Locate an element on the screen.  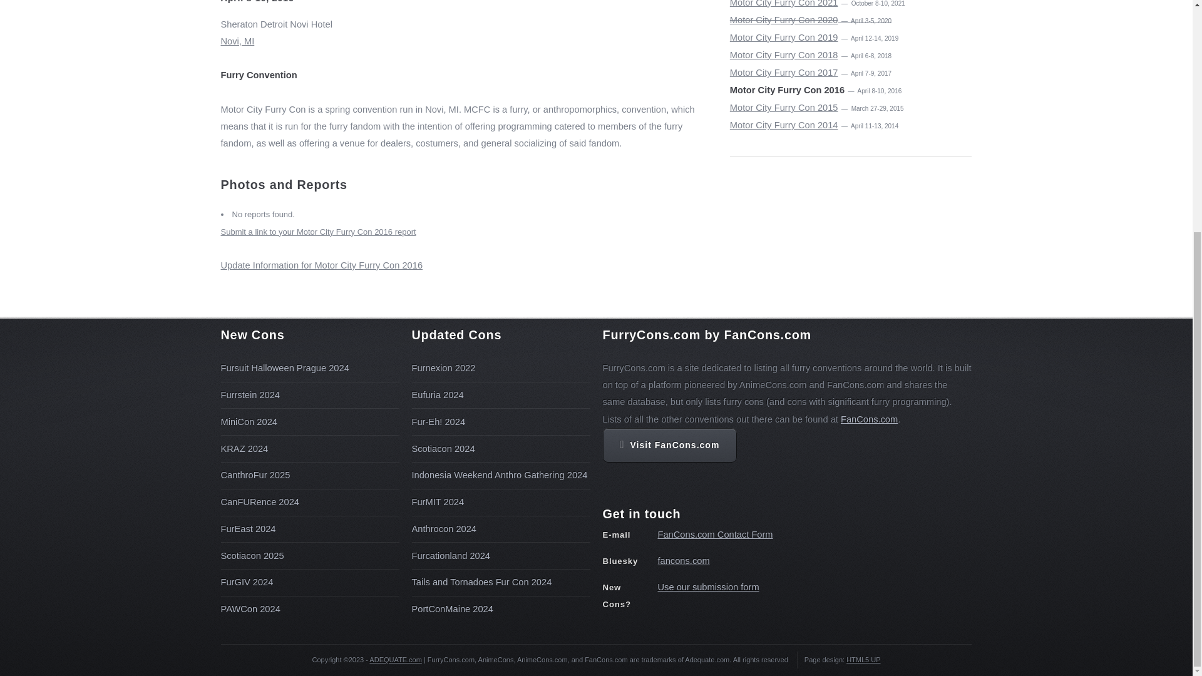
Novi, MI is located at coordinates (468, 50).